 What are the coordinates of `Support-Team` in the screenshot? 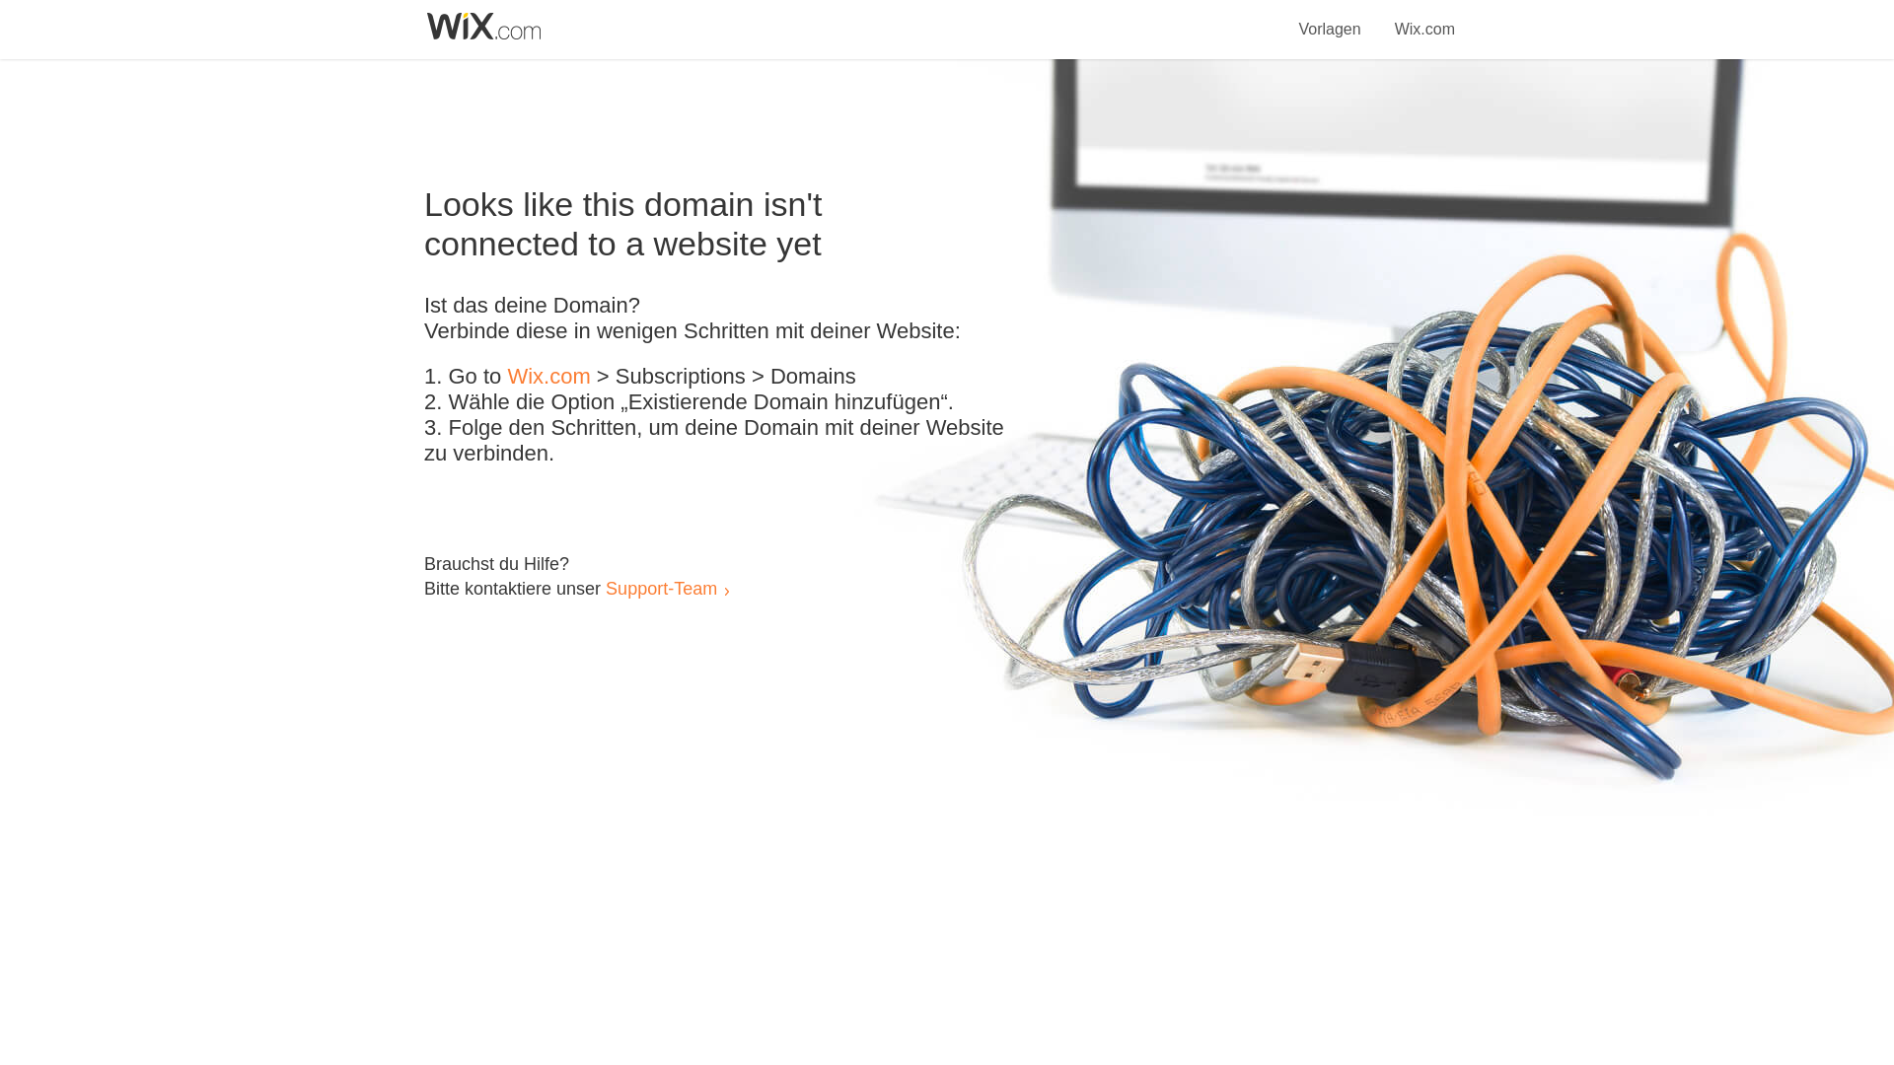 It's located at (661, 588).